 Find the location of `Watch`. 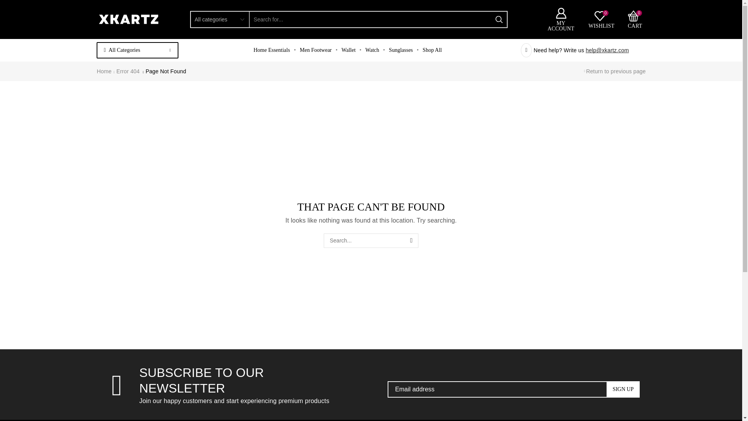

Watch is located at coordinates (634, 19).